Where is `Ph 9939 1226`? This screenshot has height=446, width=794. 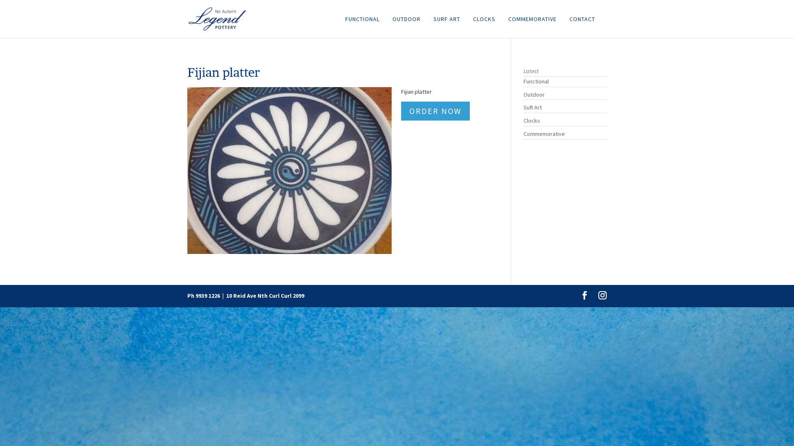
Ph 9939 1226 is located at coordinates (203, 296).